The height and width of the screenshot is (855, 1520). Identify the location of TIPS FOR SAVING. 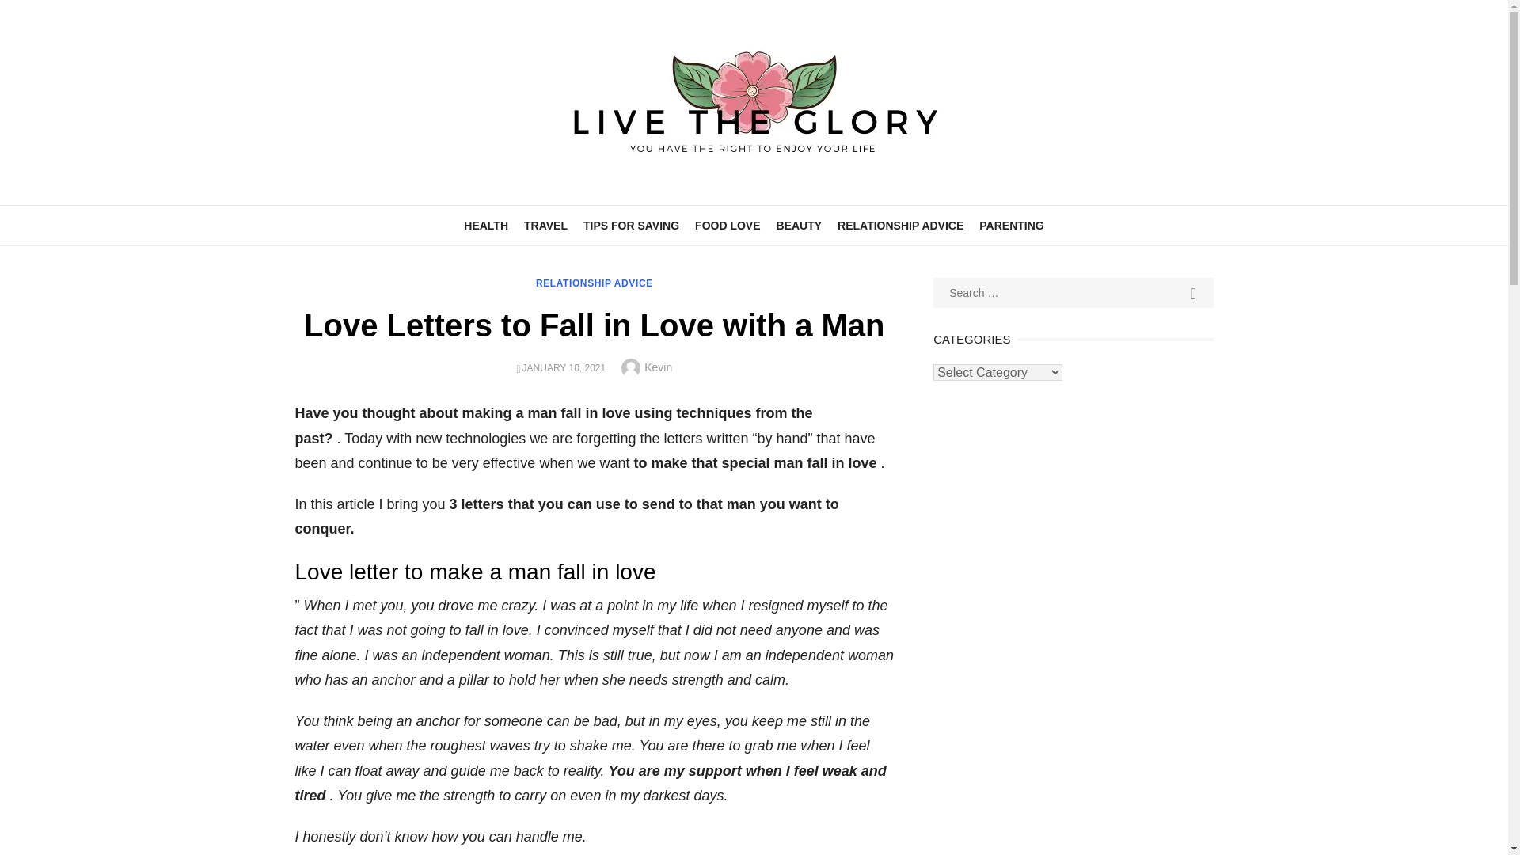
(631, 225).